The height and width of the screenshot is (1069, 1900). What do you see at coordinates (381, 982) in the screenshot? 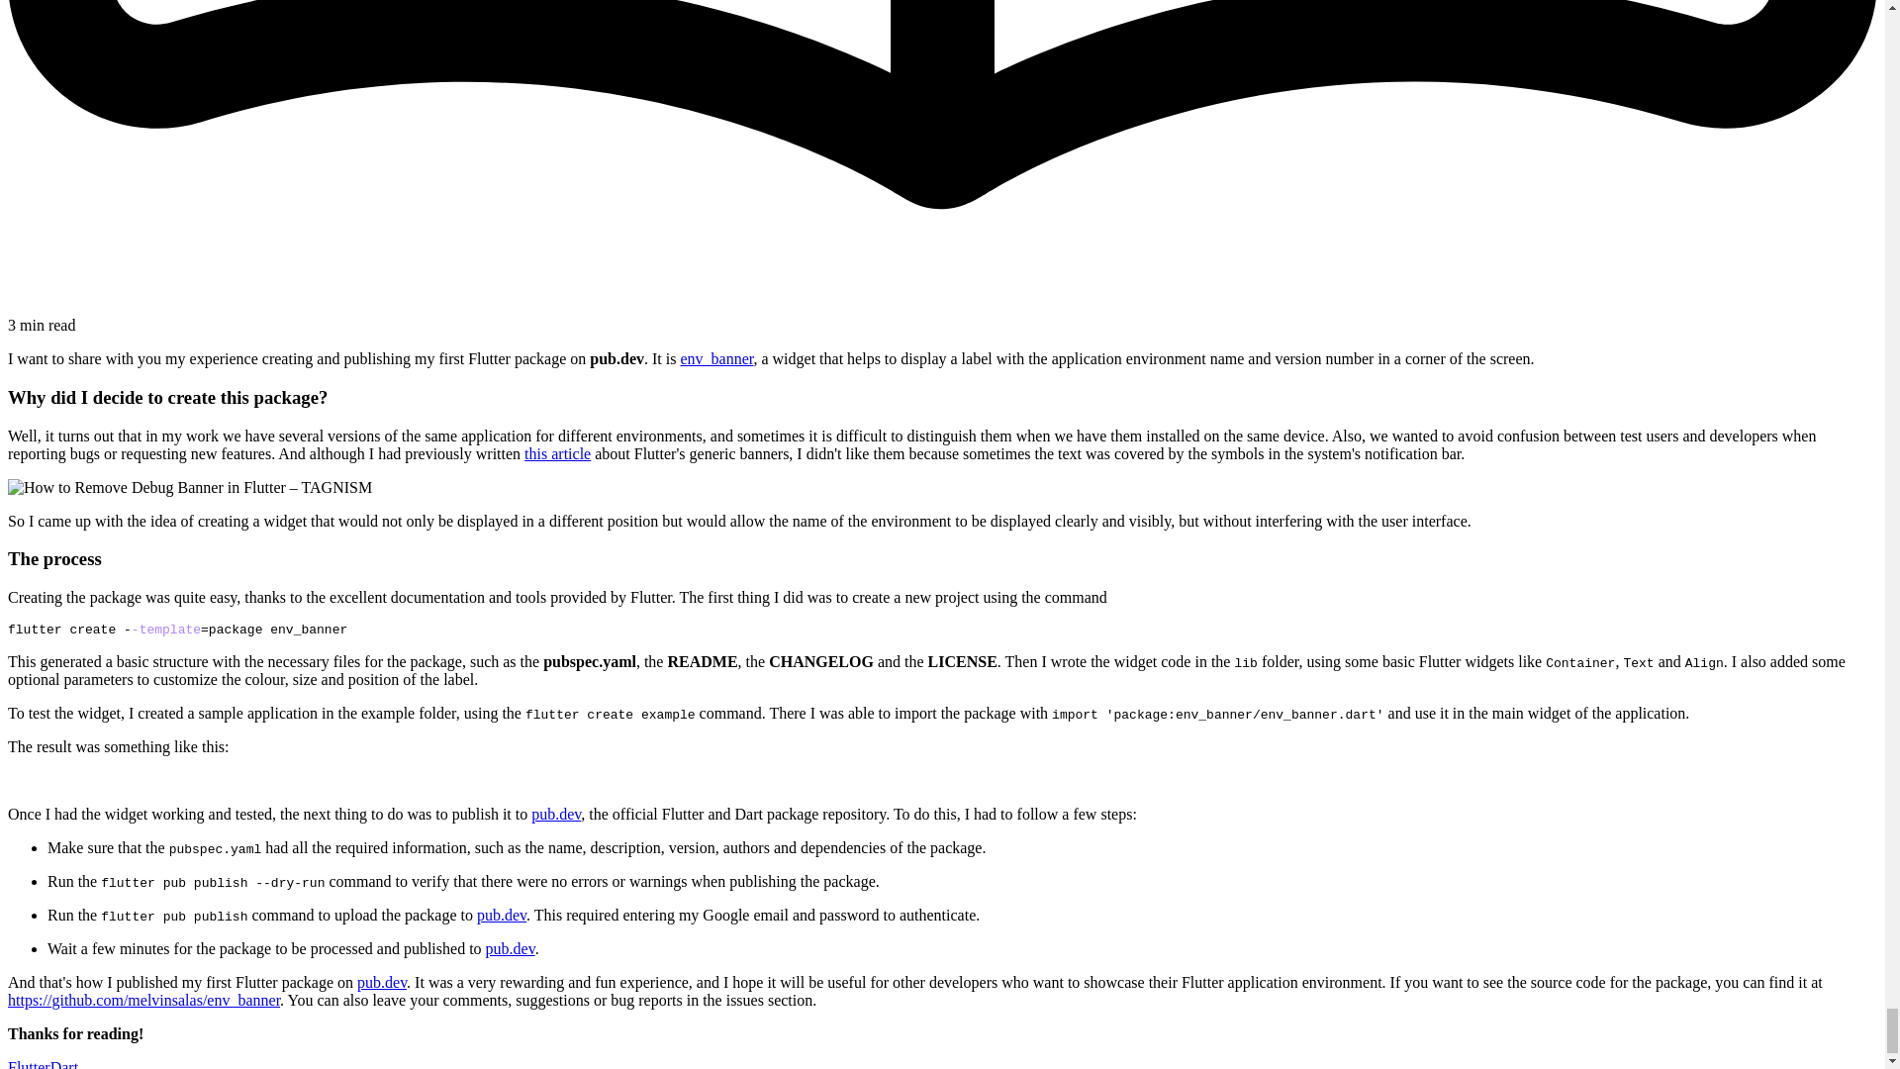
I see `pub.dev` at bounding box center [381, 982].